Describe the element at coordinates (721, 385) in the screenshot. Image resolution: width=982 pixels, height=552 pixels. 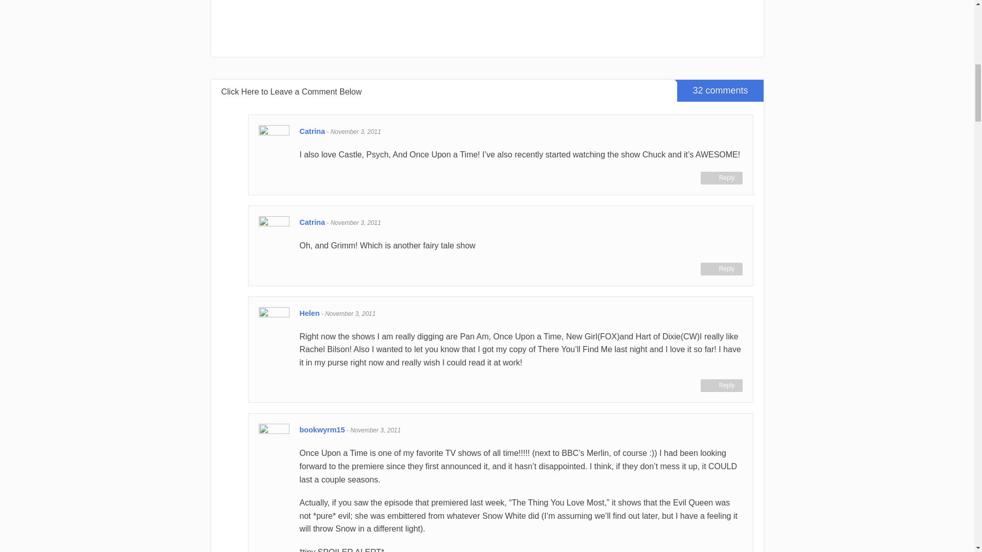
I see `Reply` at that location.